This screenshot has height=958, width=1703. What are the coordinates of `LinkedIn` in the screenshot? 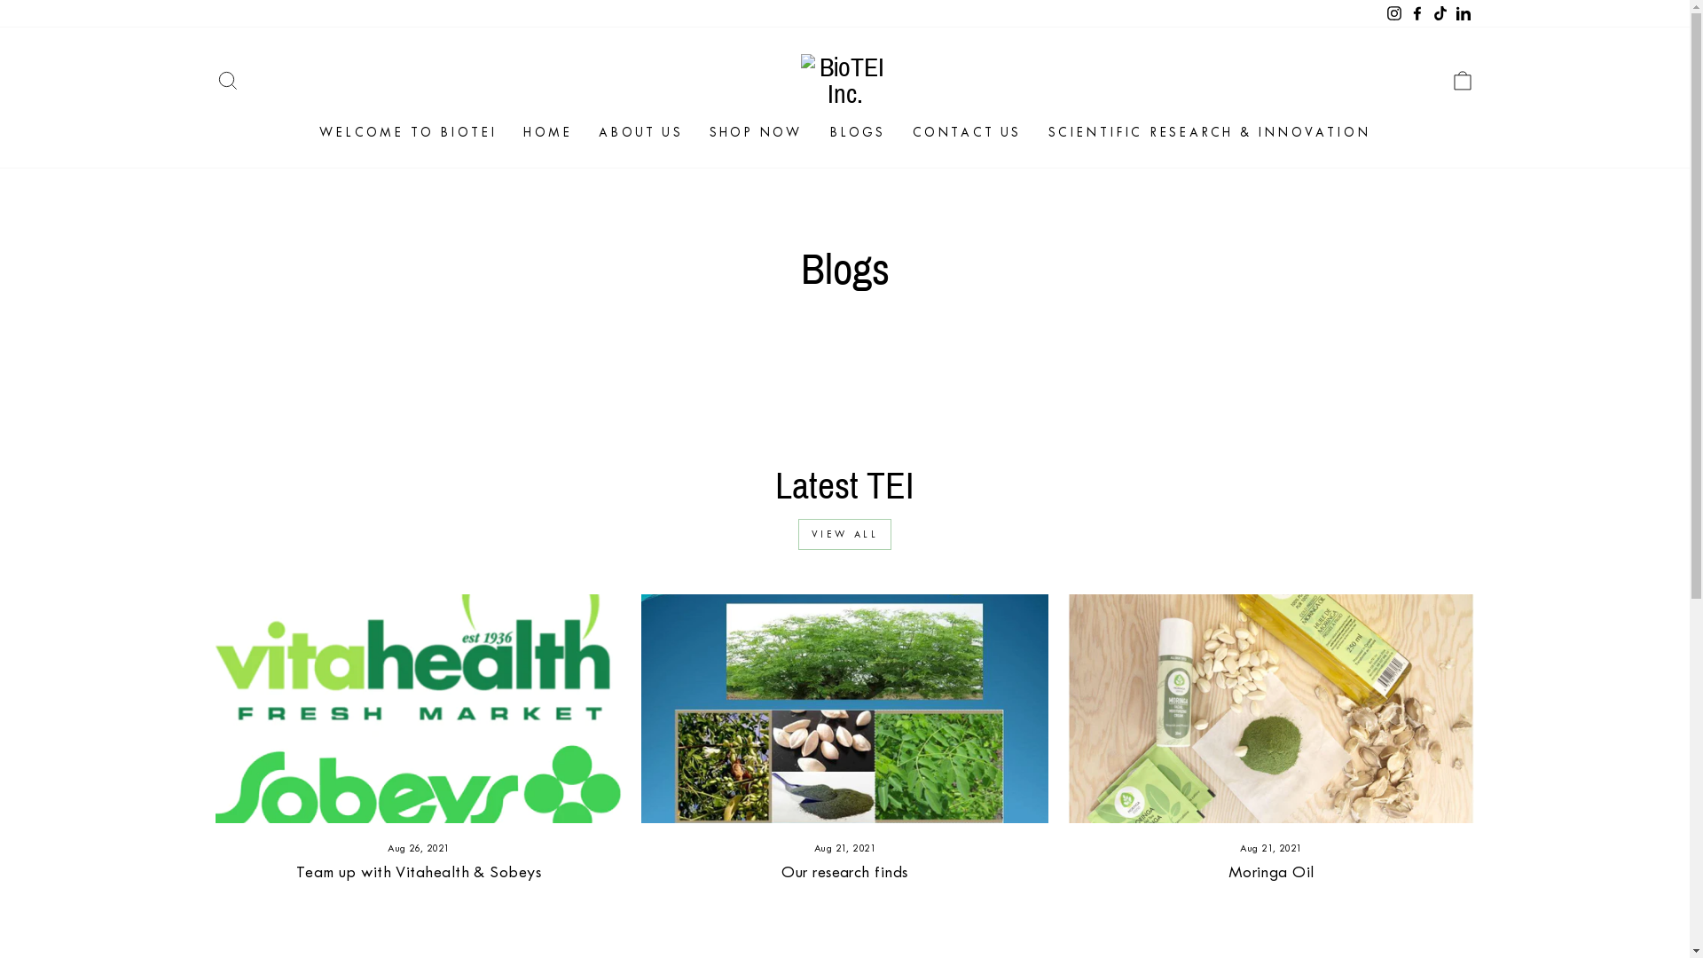 It's located at (1463, 14).